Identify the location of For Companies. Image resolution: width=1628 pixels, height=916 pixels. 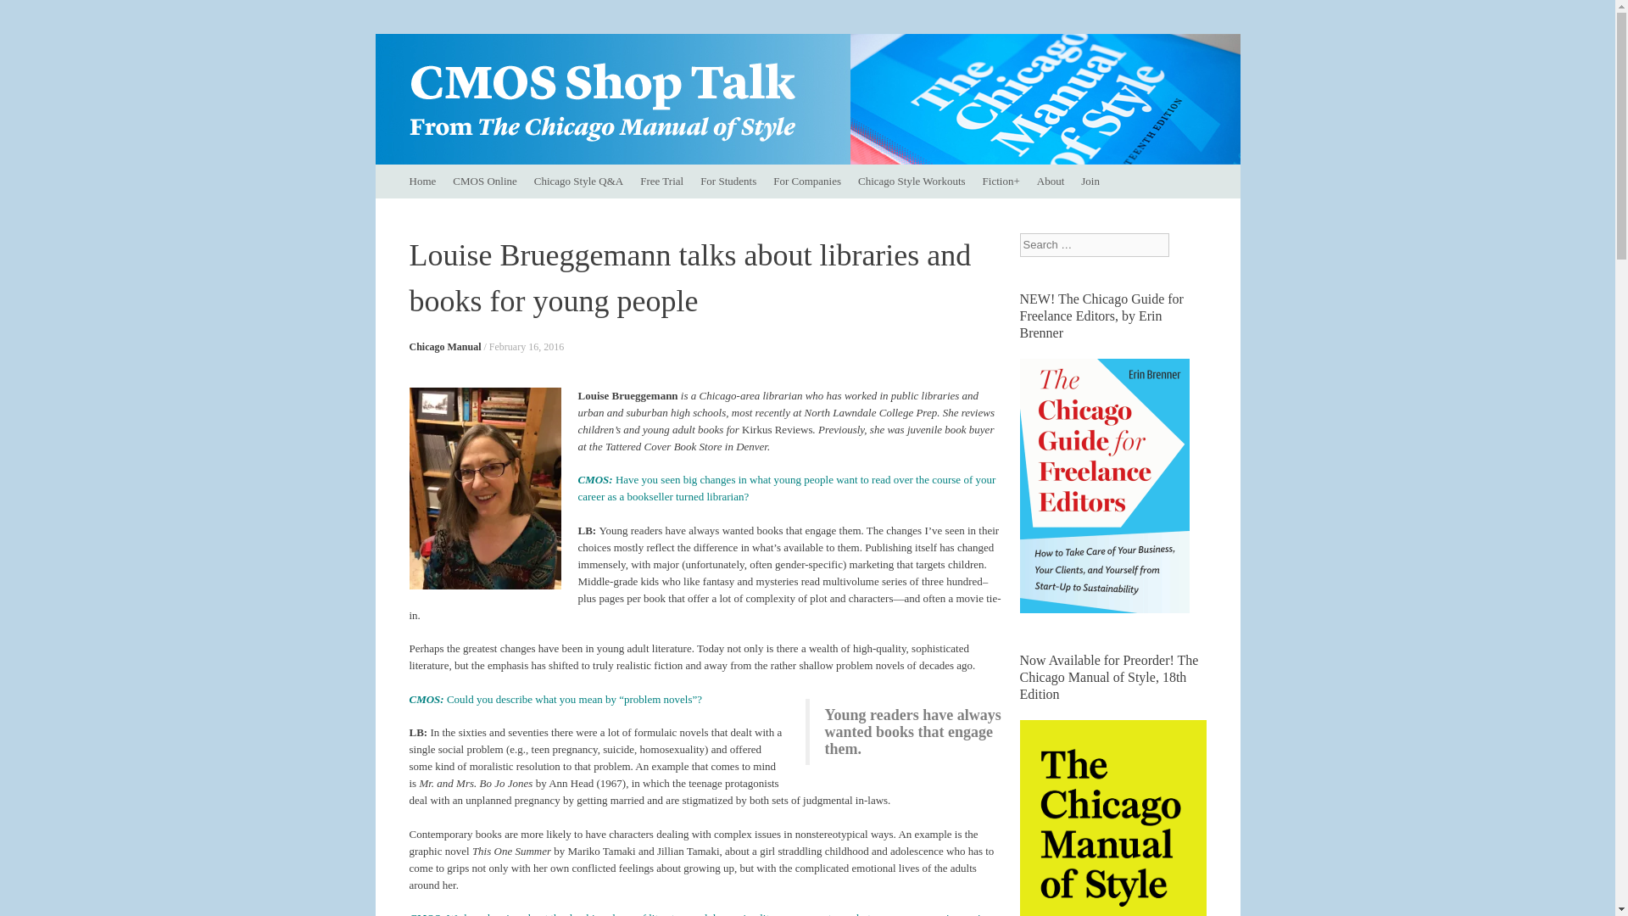
(807, 182).